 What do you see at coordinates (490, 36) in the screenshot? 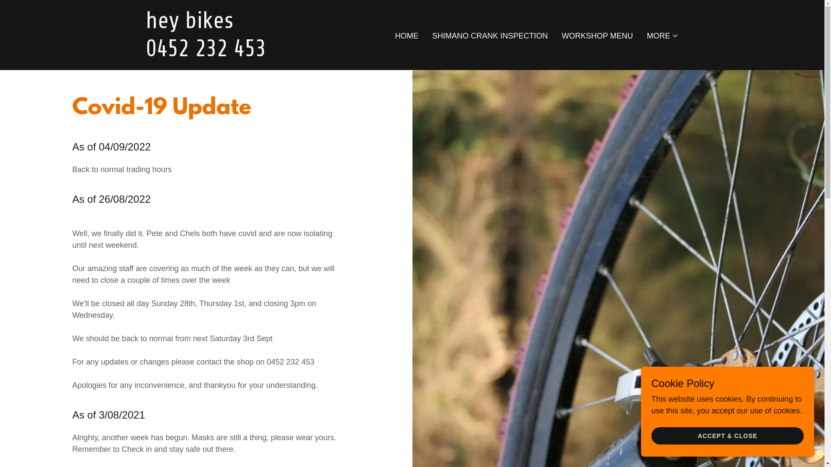
I see `SHIMANO CRANK INSPECTION` at bounding box center [490, 36].